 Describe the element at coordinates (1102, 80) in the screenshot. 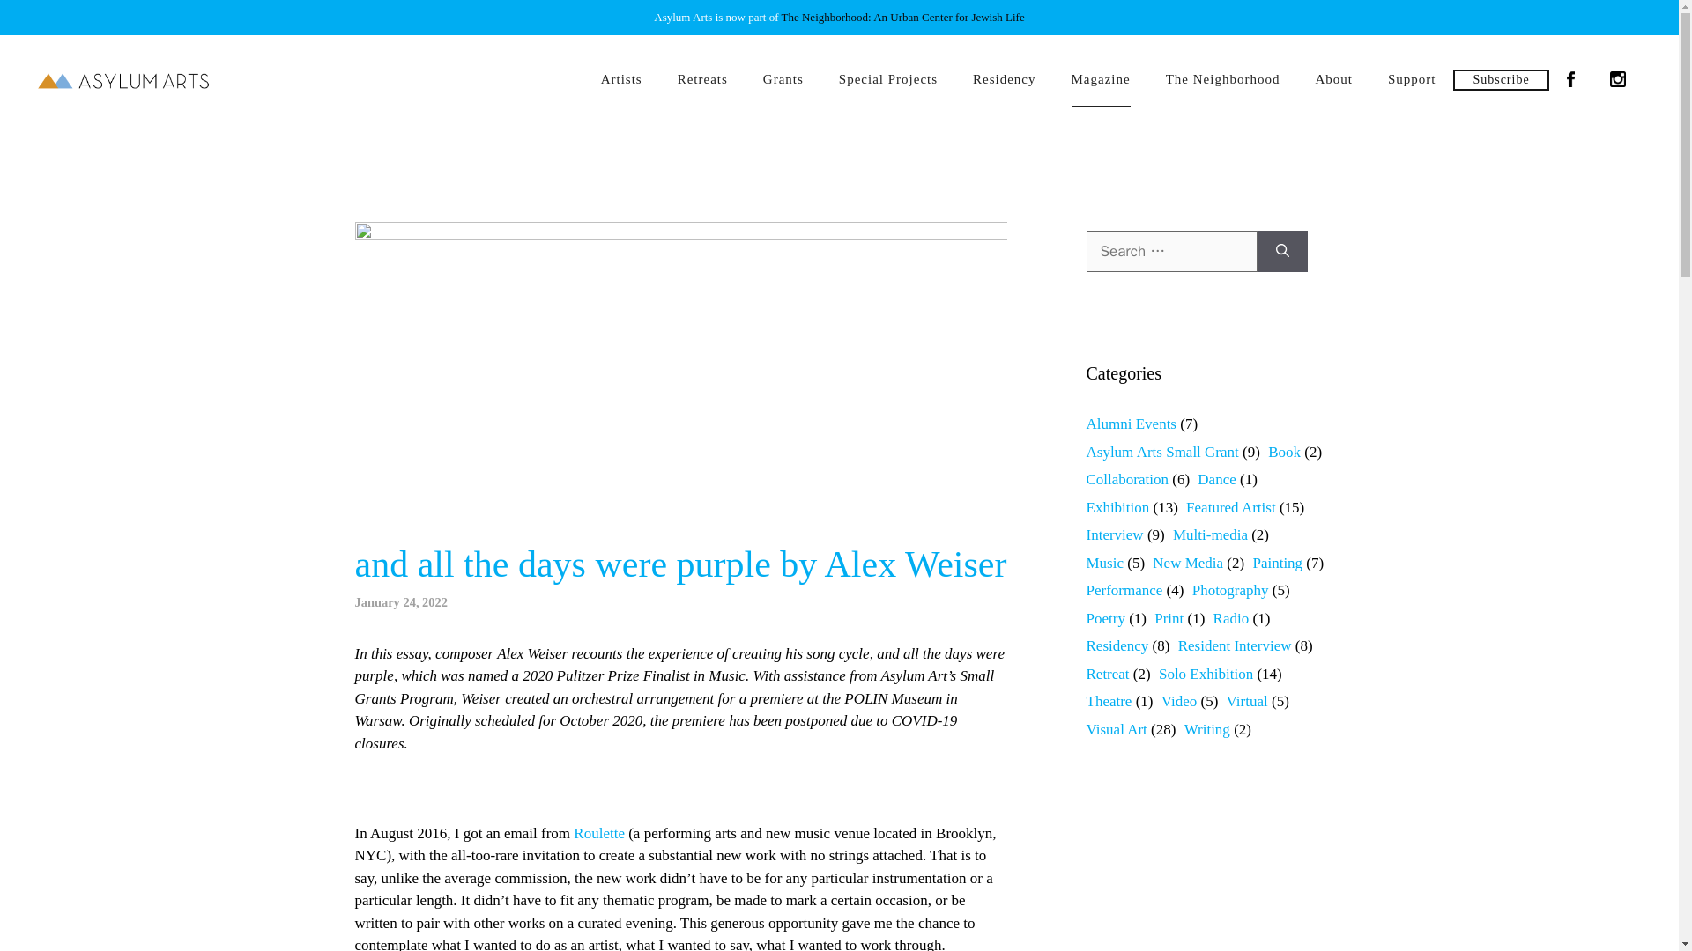

I see `Magazine` at that location.